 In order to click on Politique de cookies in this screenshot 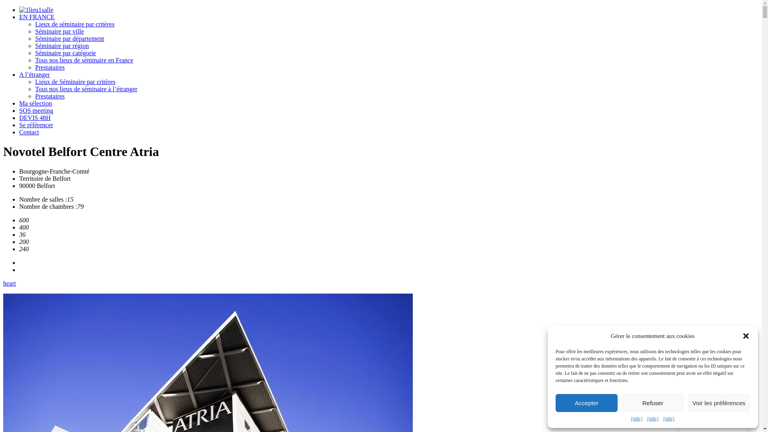, I will do `click(614, 419)`.